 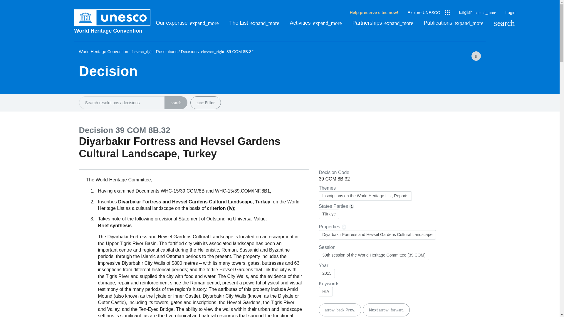 What do you see at coordinates (187, 23) in the screenshot?
I see `Our expertise` at bounding box center [187, 23].